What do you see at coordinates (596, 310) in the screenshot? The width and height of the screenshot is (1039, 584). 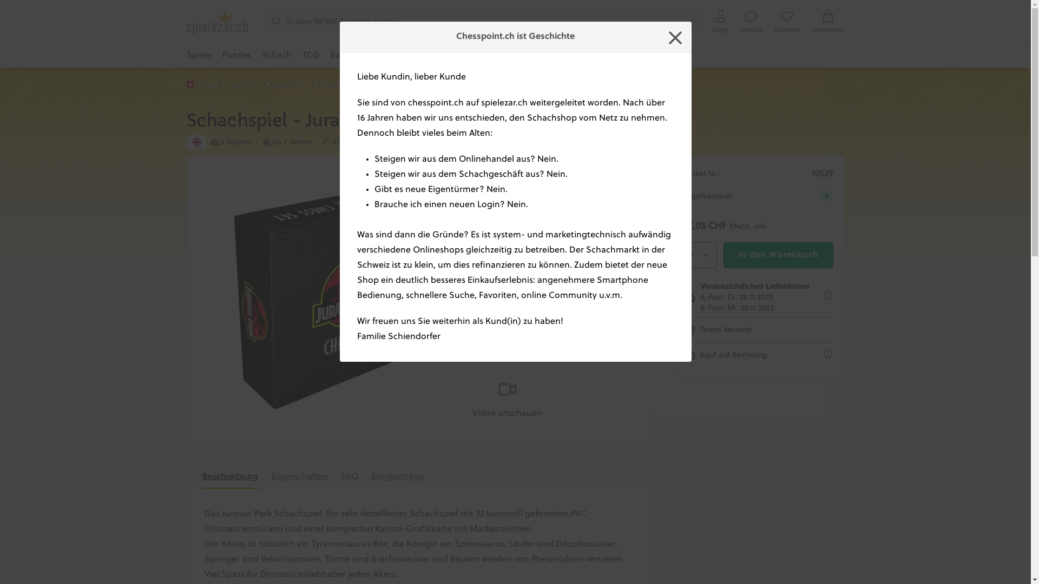 I see `Schachspiel - Jurassic Park` at bounding box center [596, 310].